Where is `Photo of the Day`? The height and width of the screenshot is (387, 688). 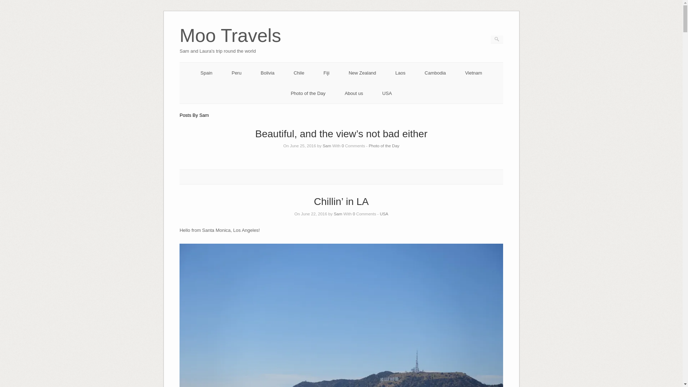 Photo of the Day is located at coordinates (384, 145).